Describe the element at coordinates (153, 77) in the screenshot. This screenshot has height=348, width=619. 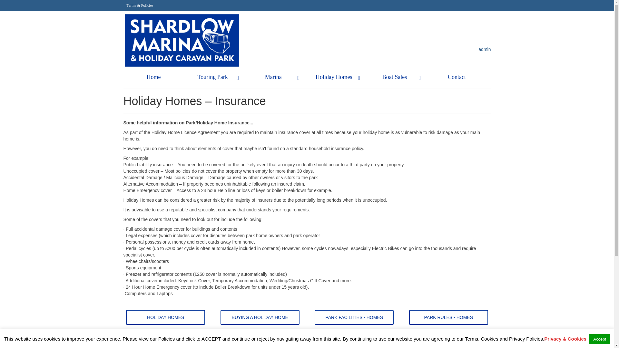
I see `Home` at that location.